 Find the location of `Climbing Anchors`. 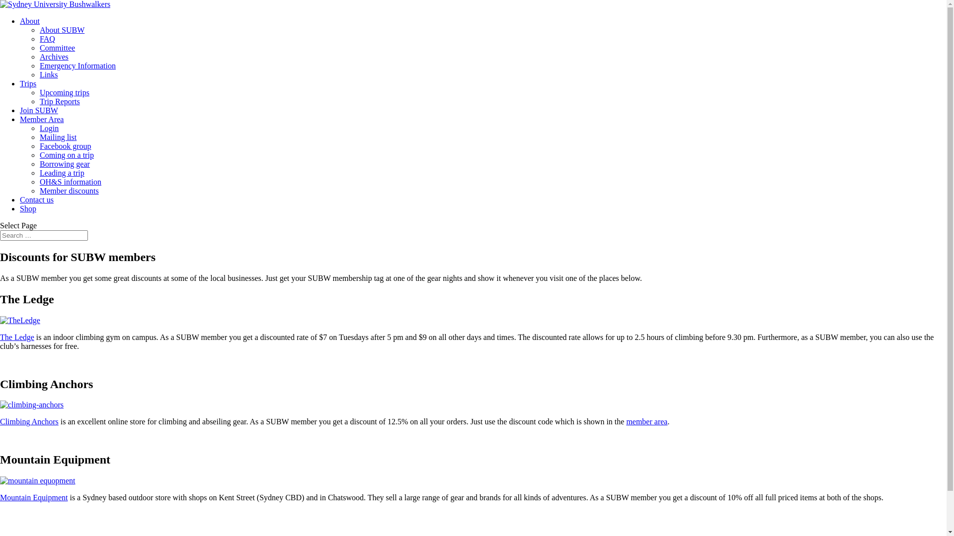

Climbing Anchors is located at coordinates (29, 422).